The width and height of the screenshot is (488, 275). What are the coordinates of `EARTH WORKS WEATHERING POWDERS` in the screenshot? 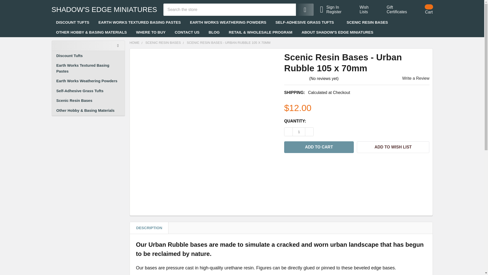 It's located at (228, 22).